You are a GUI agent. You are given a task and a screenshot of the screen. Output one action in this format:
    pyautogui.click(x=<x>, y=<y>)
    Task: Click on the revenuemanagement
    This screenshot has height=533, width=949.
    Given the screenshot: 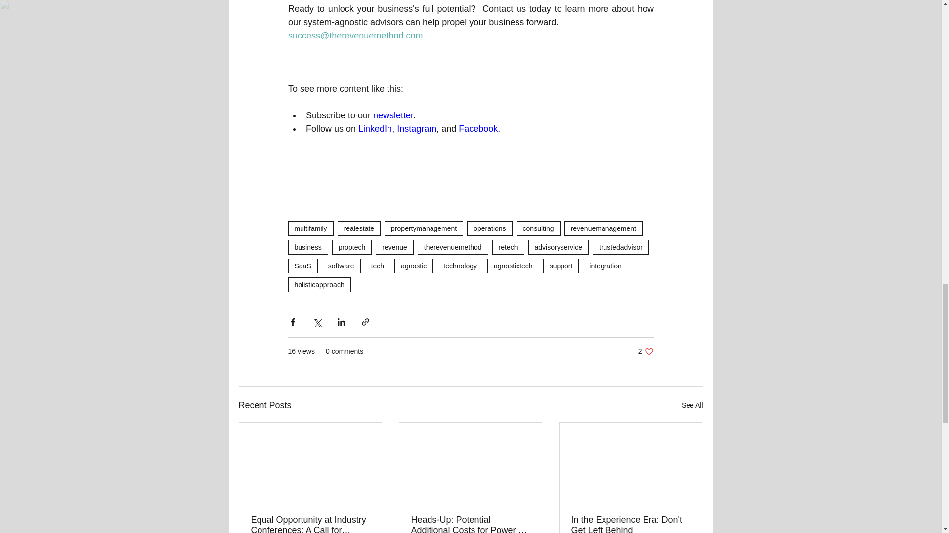 What is the action you would take?
    pyautogui.click(x=603, y=228)
    